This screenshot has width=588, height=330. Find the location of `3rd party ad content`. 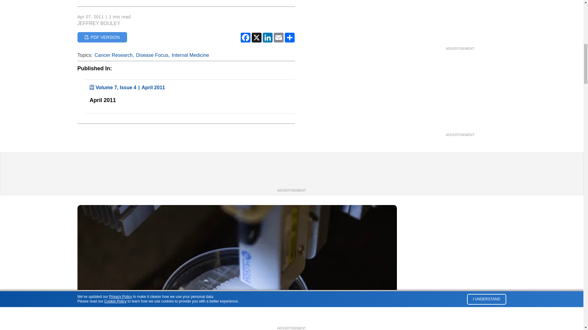

3rd party ad content is located at coordinates (460, 94).